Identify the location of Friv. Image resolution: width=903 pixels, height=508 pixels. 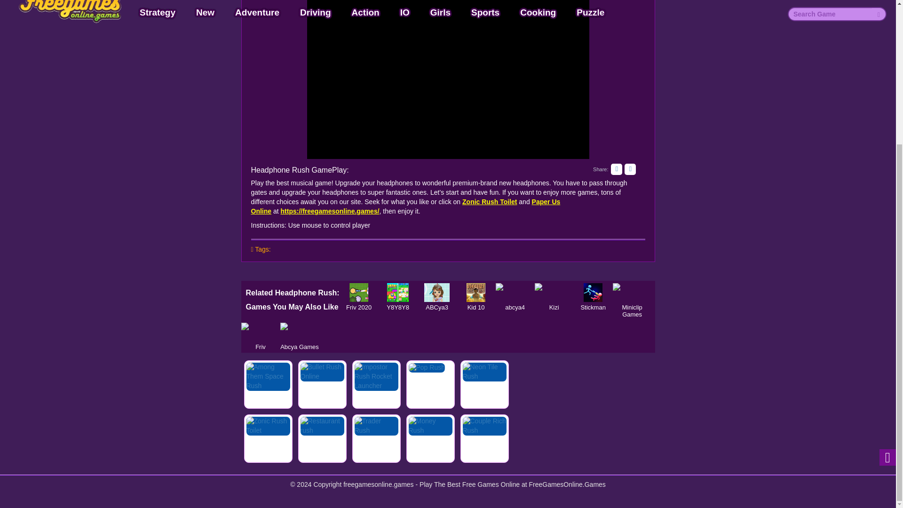
(261, 332).